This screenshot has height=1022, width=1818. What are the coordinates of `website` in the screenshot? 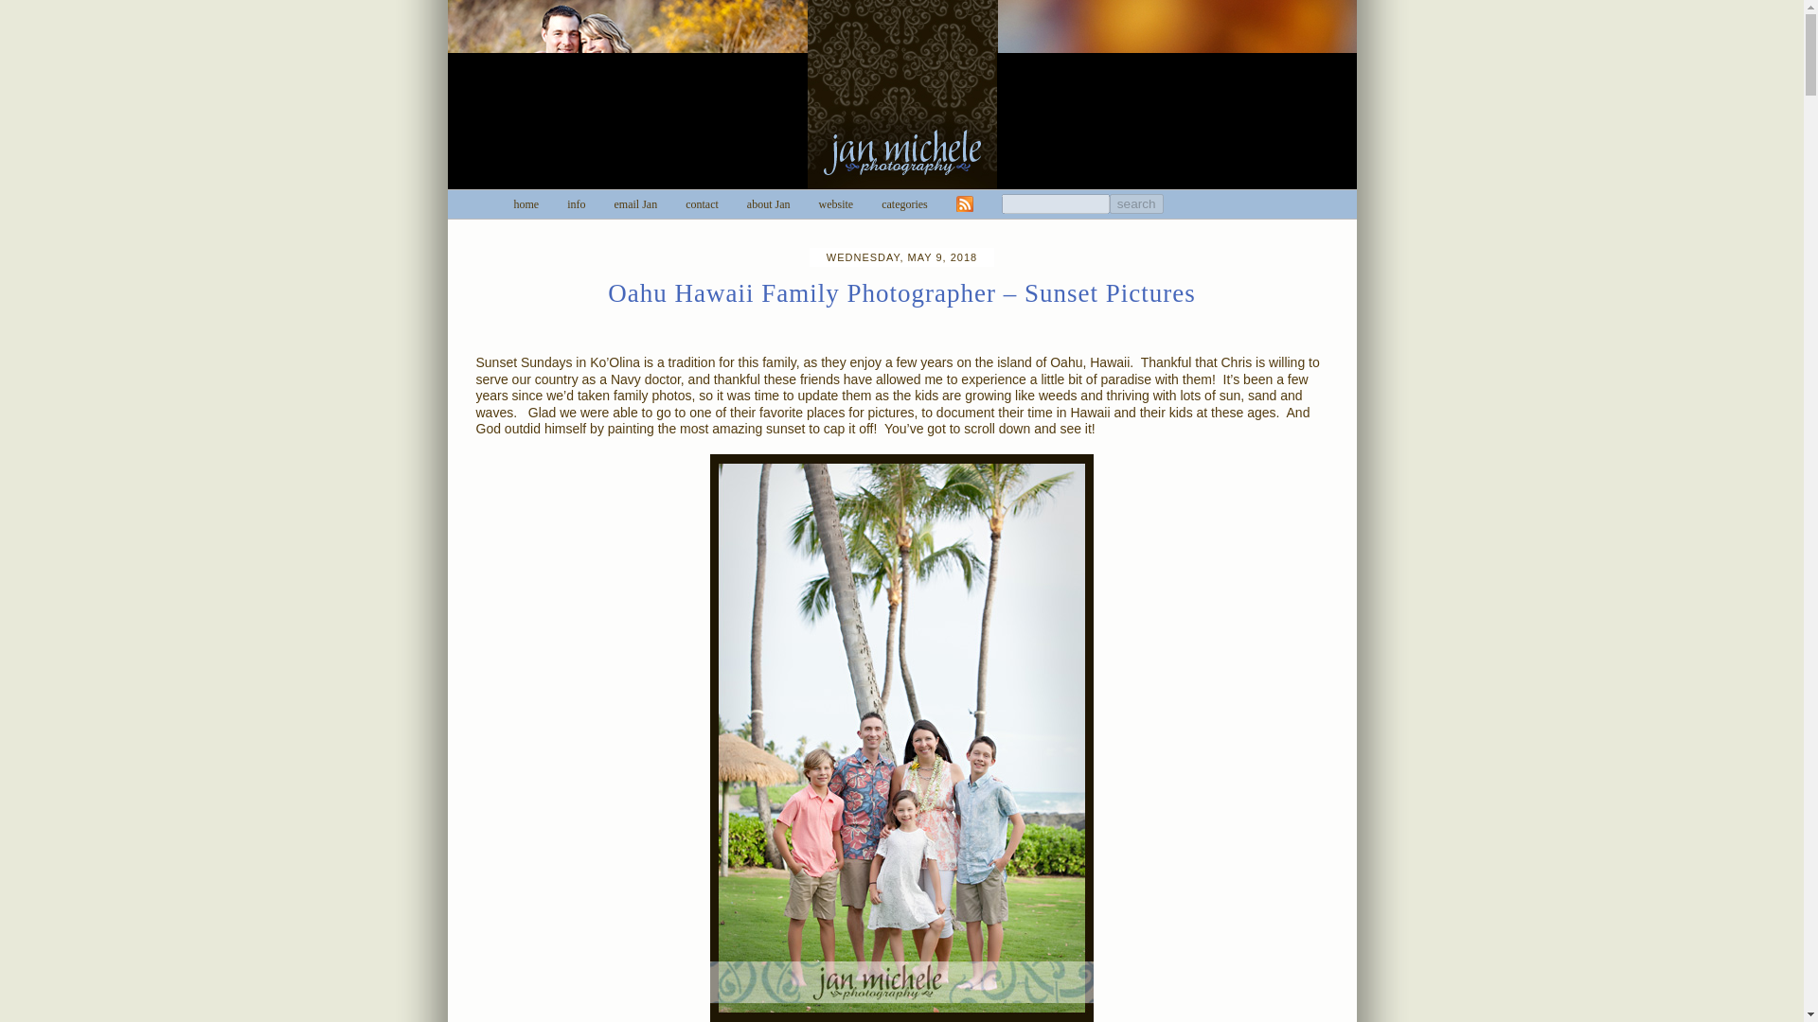 It's located at (835, 204).